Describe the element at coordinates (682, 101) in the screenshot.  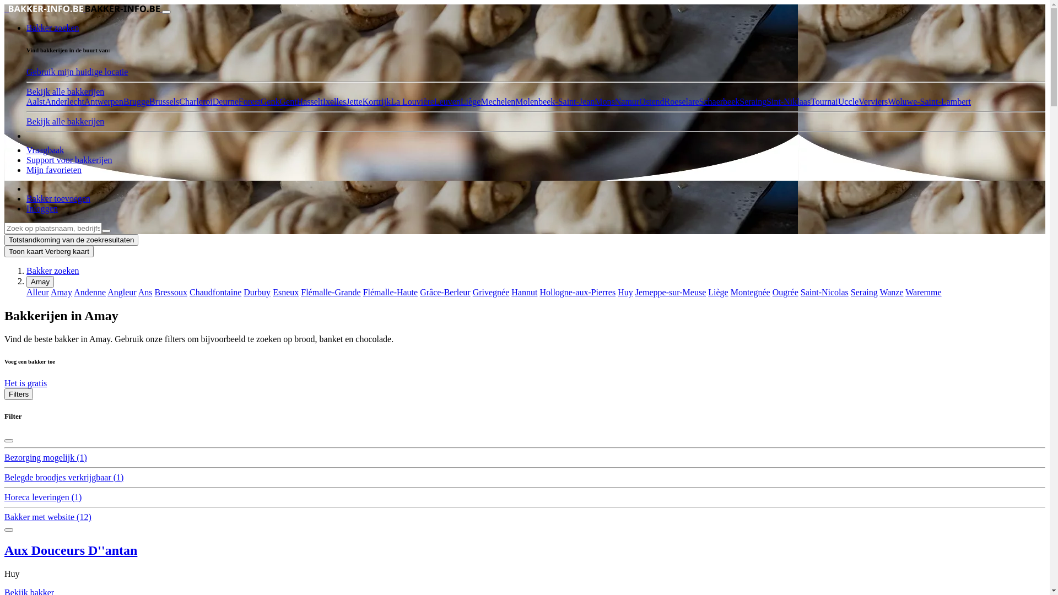
I see `Roeselare` at that location.